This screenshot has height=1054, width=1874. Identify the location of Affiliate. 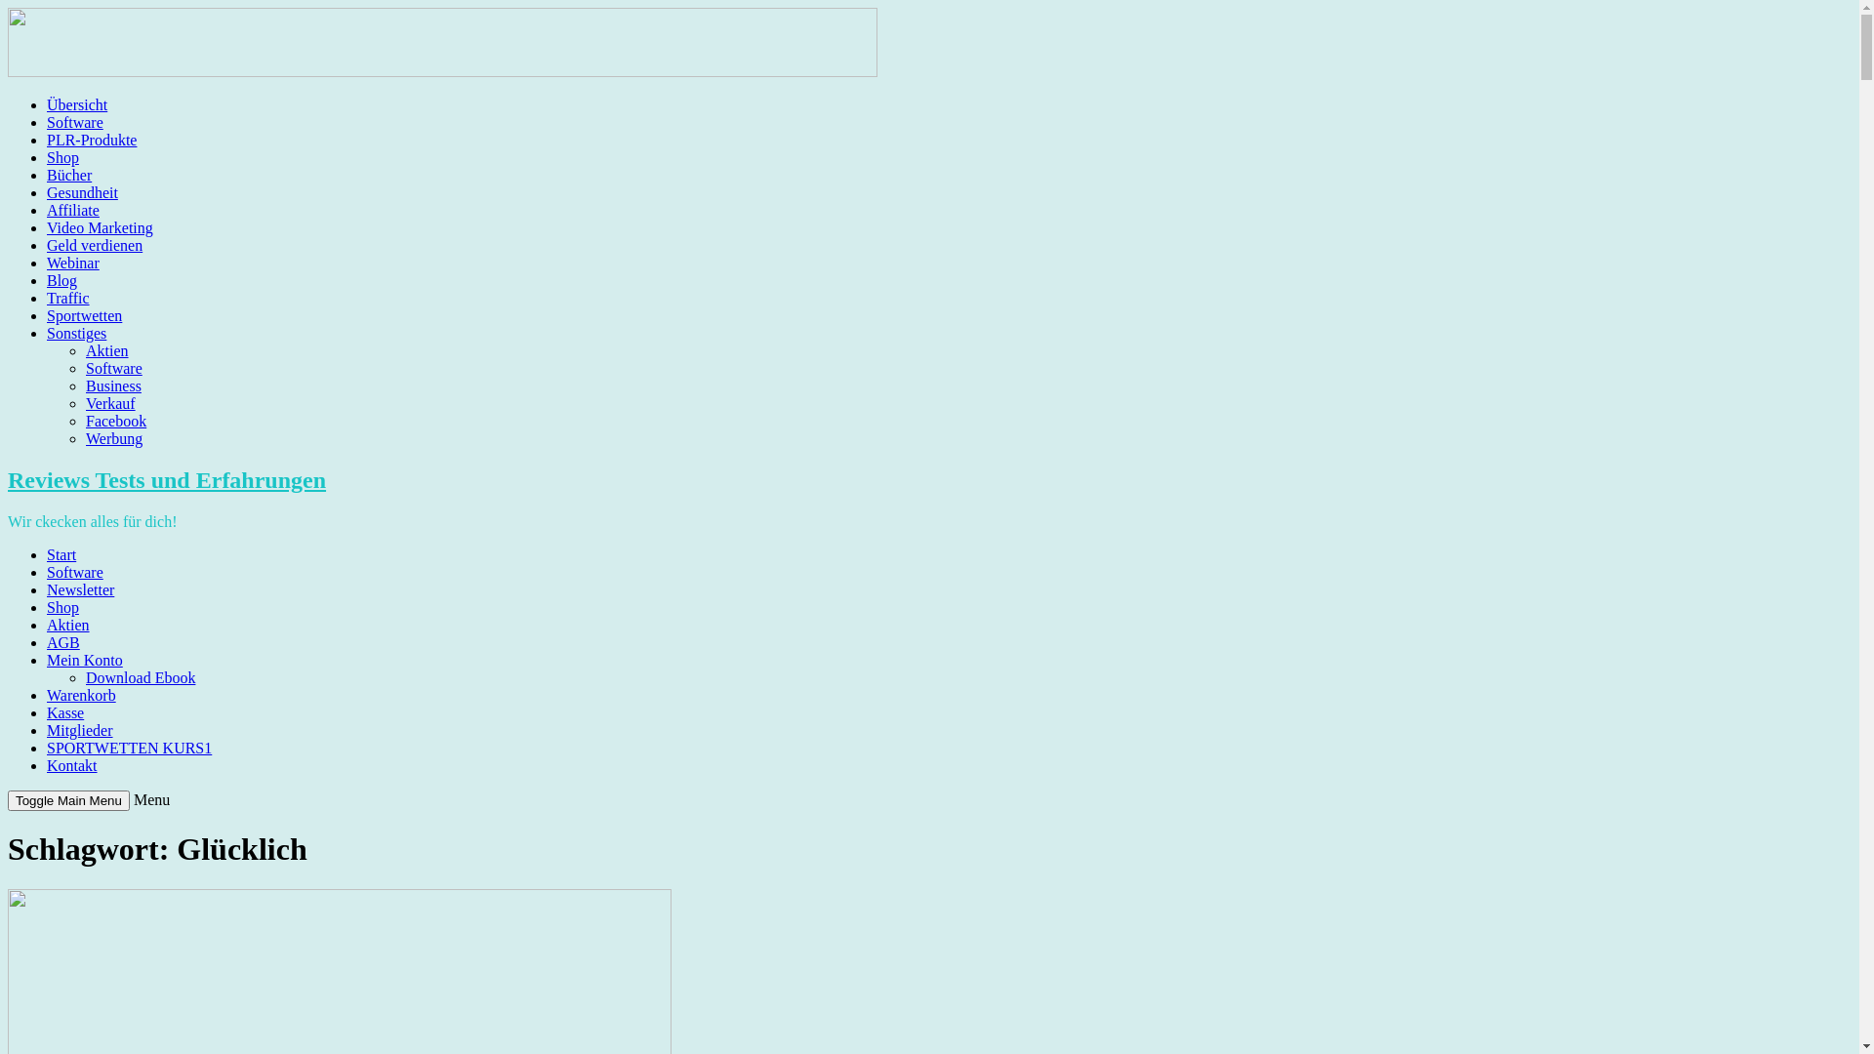
(73, 211).